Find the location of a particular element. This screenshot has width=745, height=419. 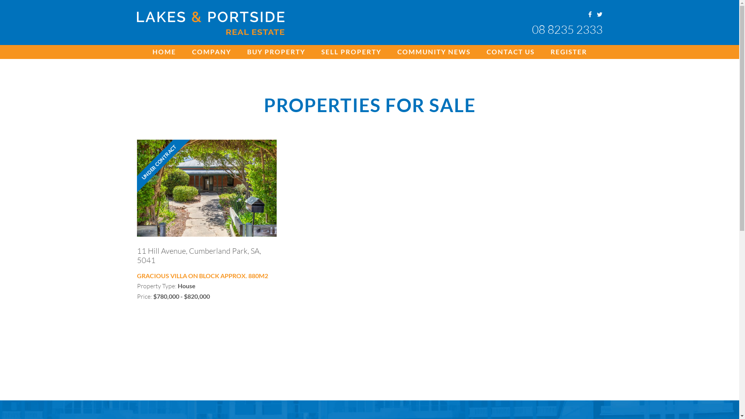

COMPANY is located at coordinates (211, 52).